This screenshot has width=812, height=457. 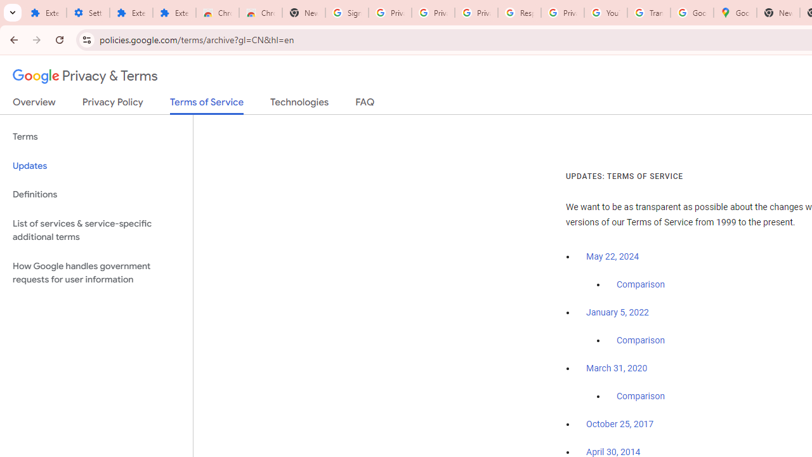 What do you see at coordinates (641, 397) in the screenshot?
I see `Comparison` at bounding box center [641, 397].